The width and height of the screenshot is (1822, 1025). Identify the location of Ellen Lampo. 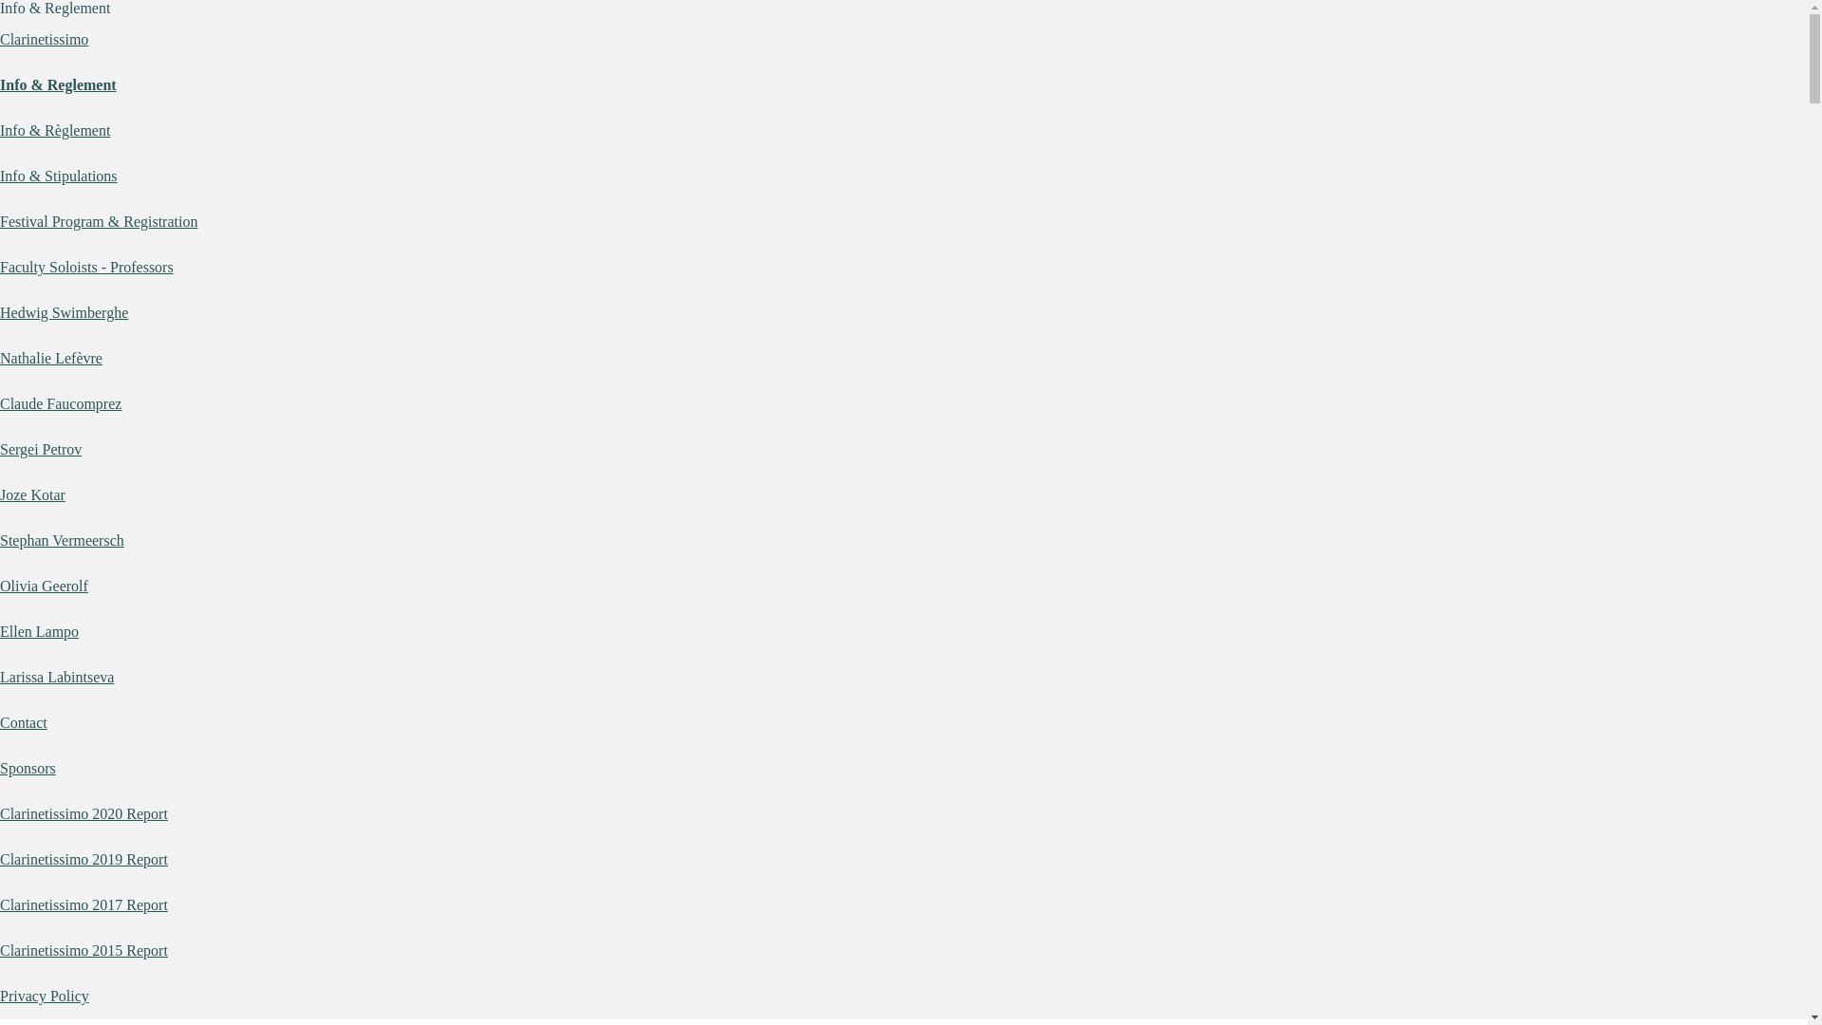
(40, 632).